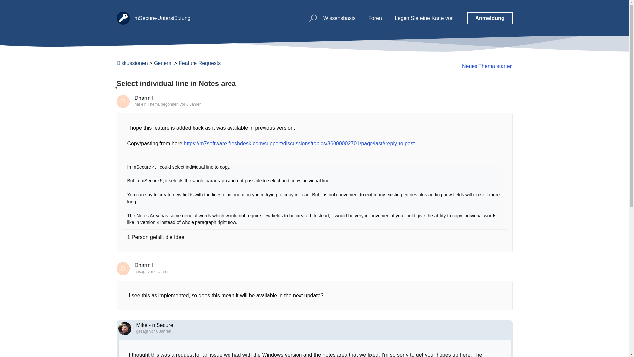  Describe the element at coordinates (132, 63) in the screenshot. I see `Diskussionen` at that location.